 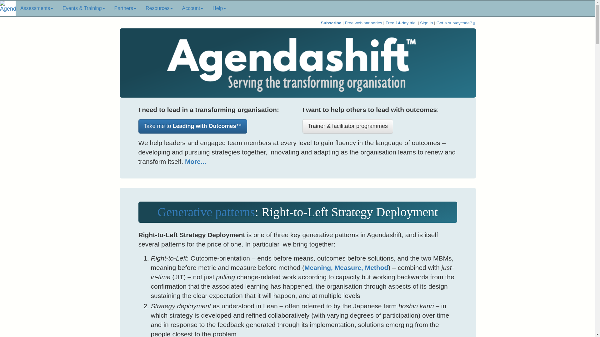 What do you see at coordinates (36, 8) in the screenshot?
I see `Assessments` at bounding box center [36, 8].